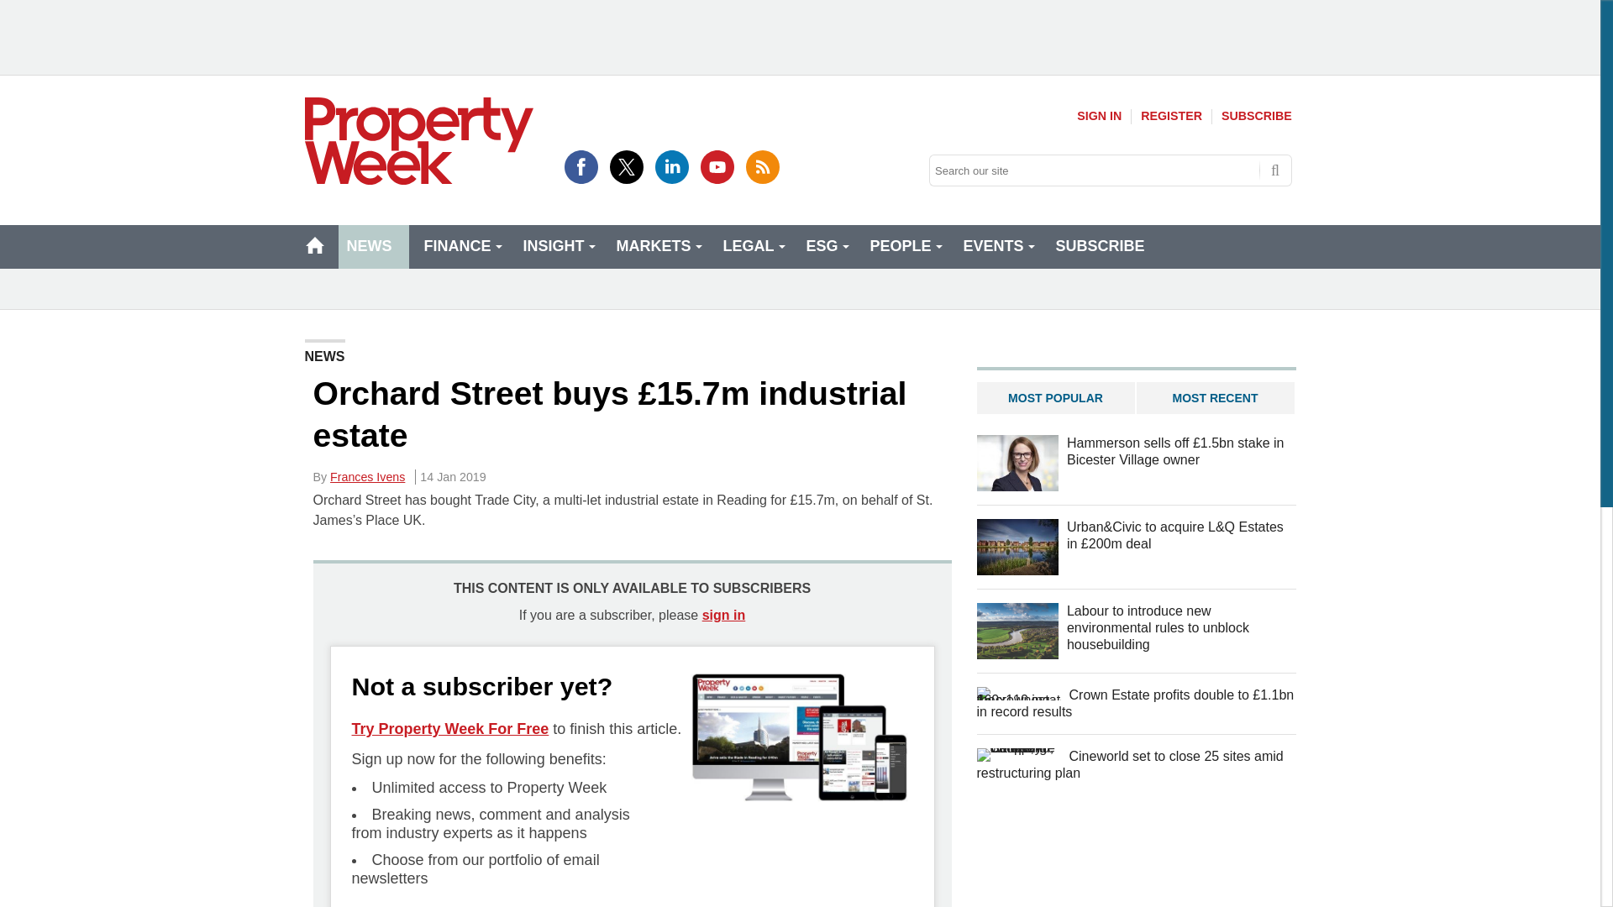  I want to click on Posts by Frances Ivens, so click(367, 477).